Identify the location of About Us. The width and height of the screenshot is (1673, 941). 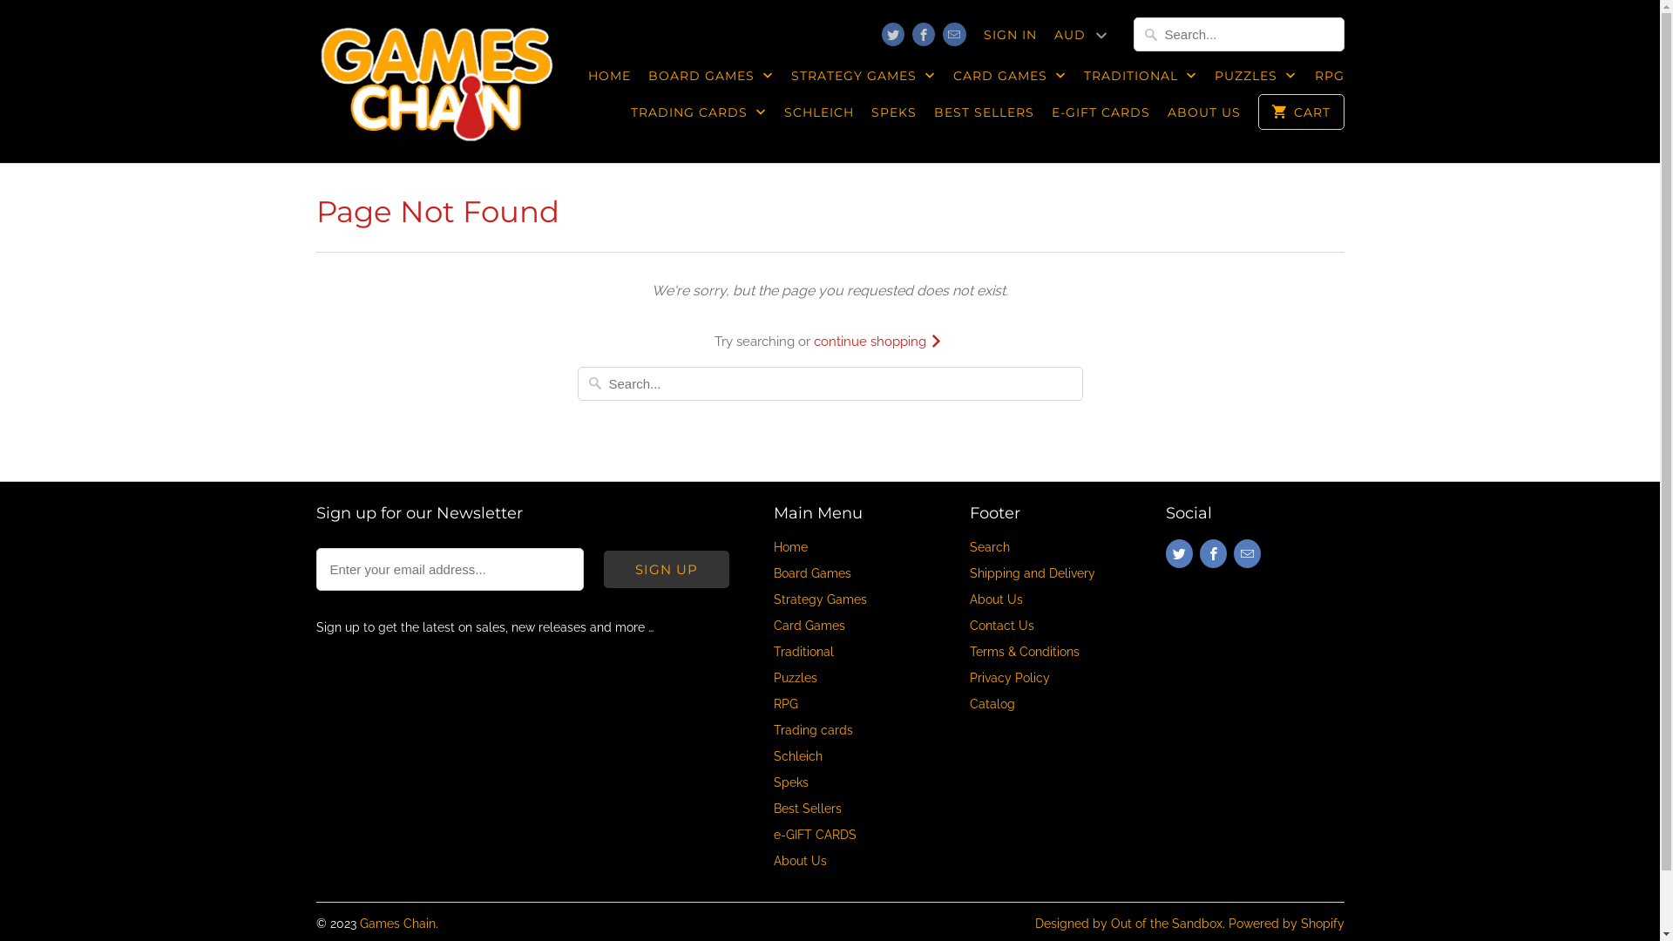
(800, 861).